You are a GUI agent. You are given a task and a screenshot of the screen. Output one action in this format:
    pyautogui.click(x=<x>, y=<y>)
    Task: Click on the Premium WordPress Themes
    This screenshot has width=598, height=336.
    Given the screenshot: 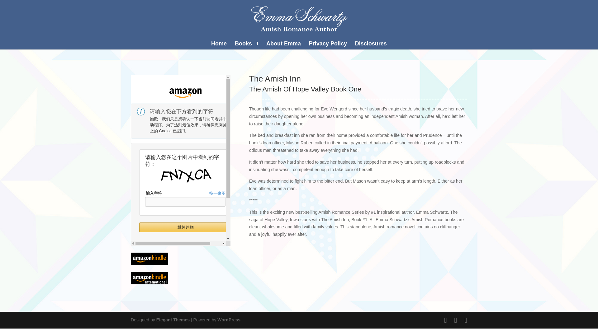 What is the action you would take?
    pyautogui.click(x=173, y=320)
    